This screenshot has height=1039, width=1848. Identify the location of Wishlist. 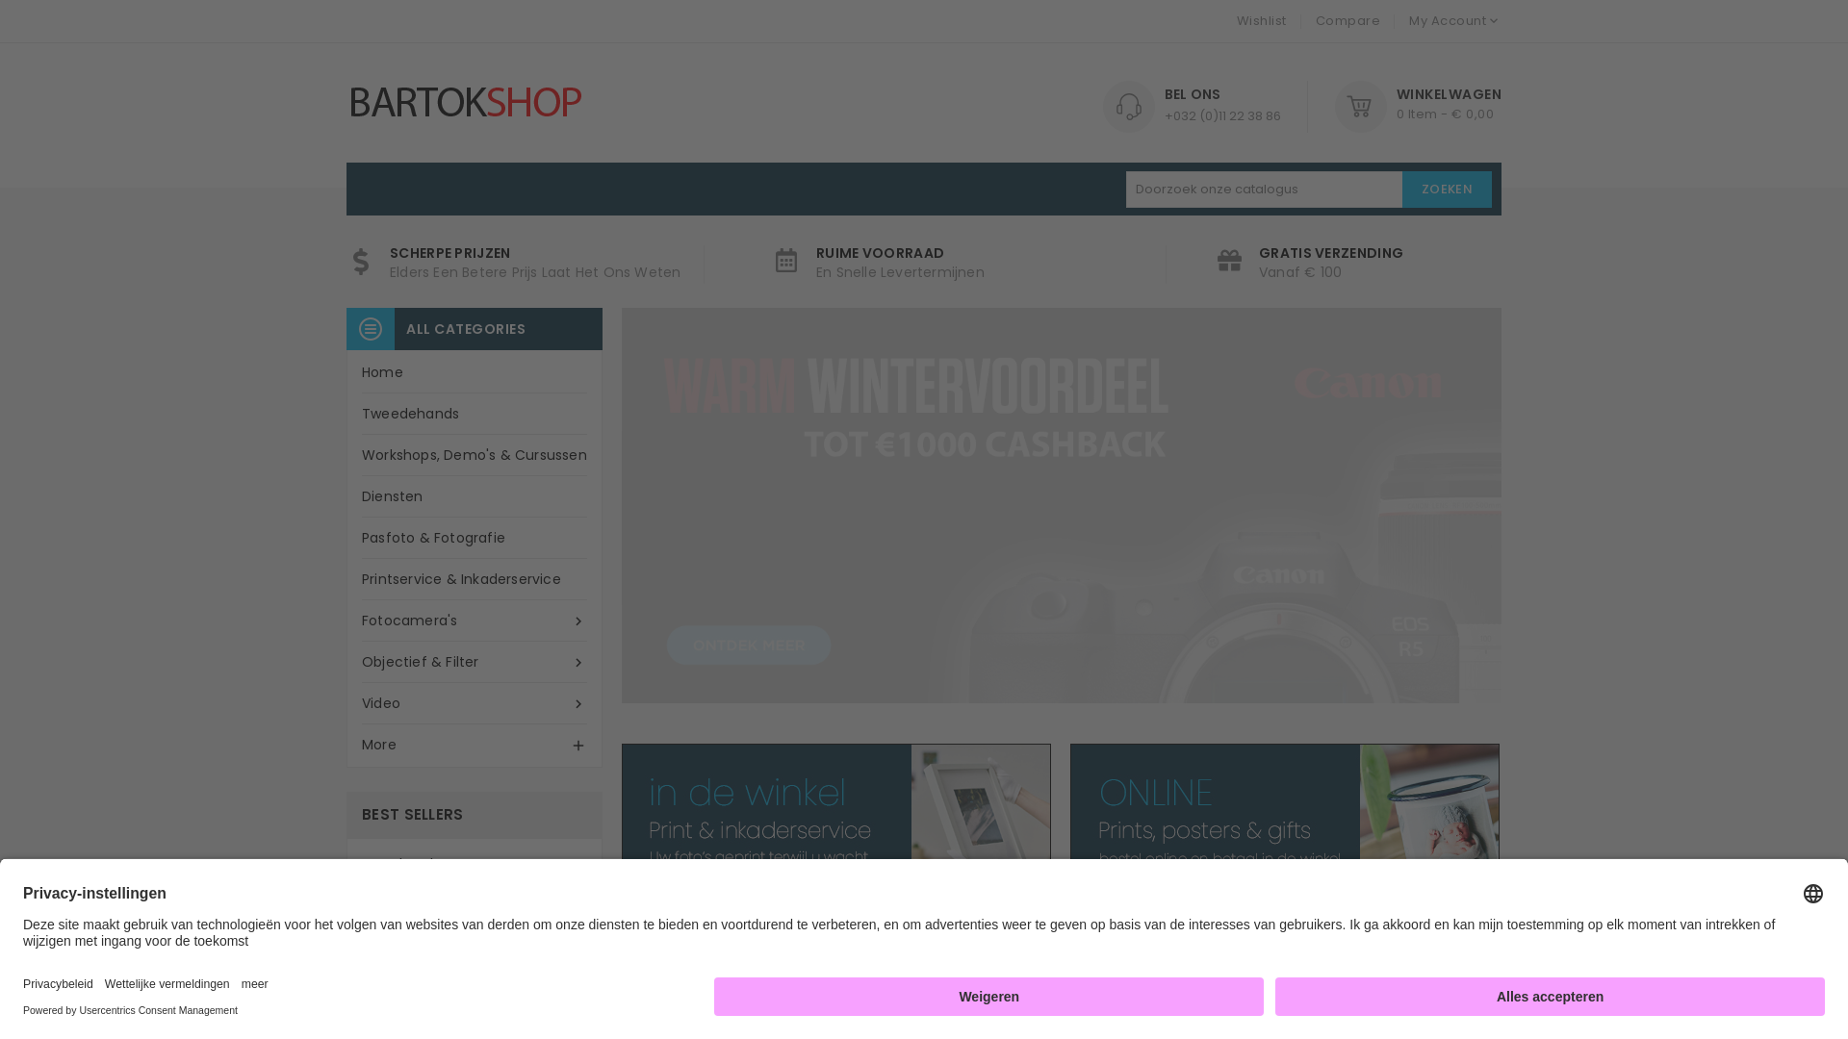
(1261, 21).